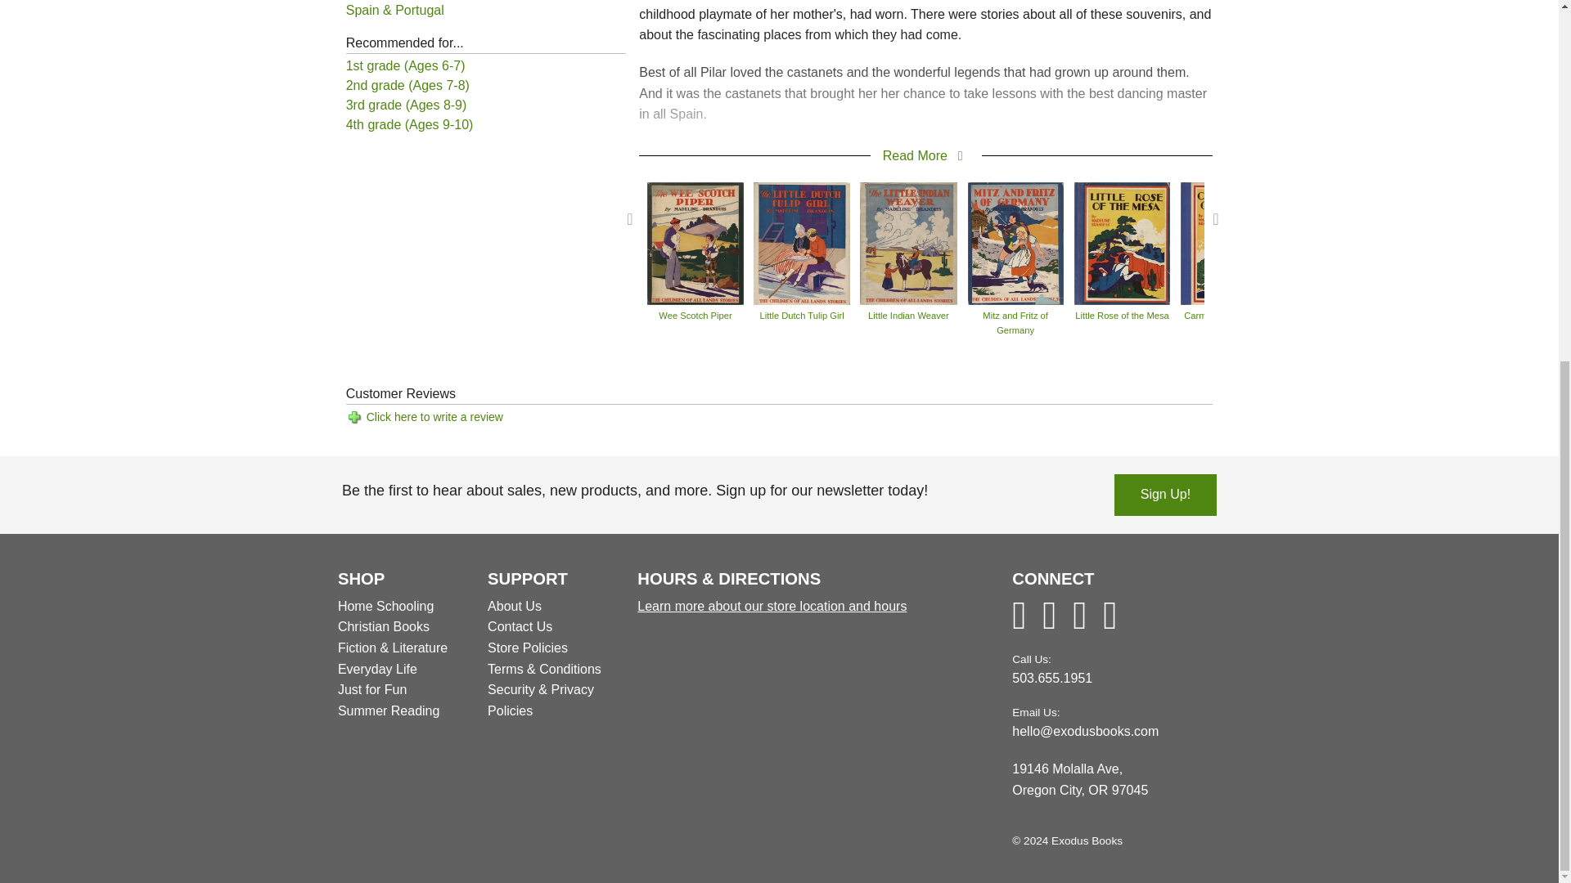  What do you see at coordinates (1335, 242) in the screenshot?
I see `Little John of New England` at bounding box center [1335, 242].